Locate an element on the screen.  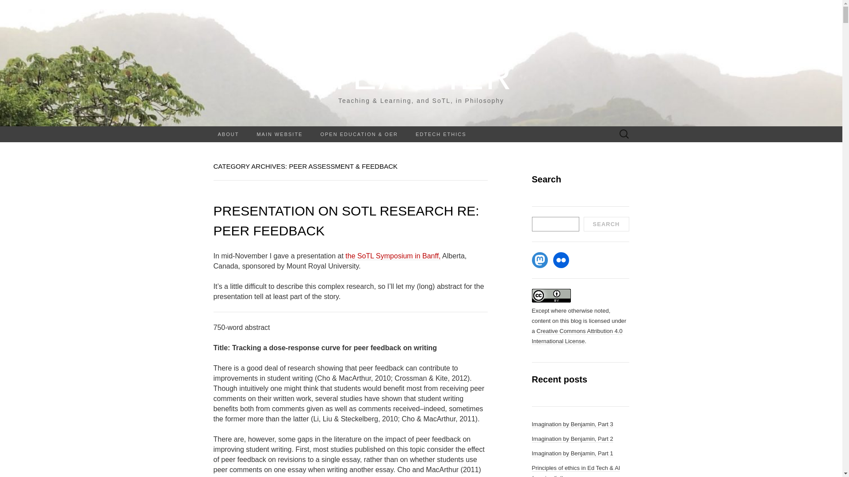
EDTECH ETHICS is located at coordinates (441, 134).